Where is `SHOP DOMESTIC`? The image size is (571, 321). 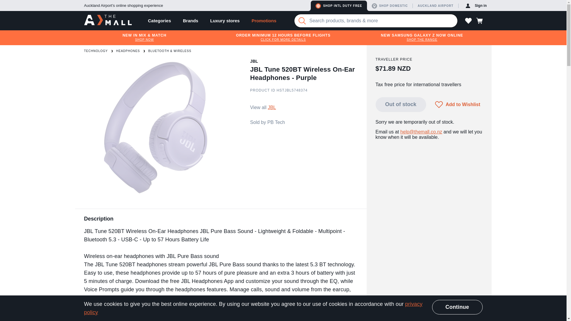 SHOP DOMESTIC is located at coordinates (391, 6).